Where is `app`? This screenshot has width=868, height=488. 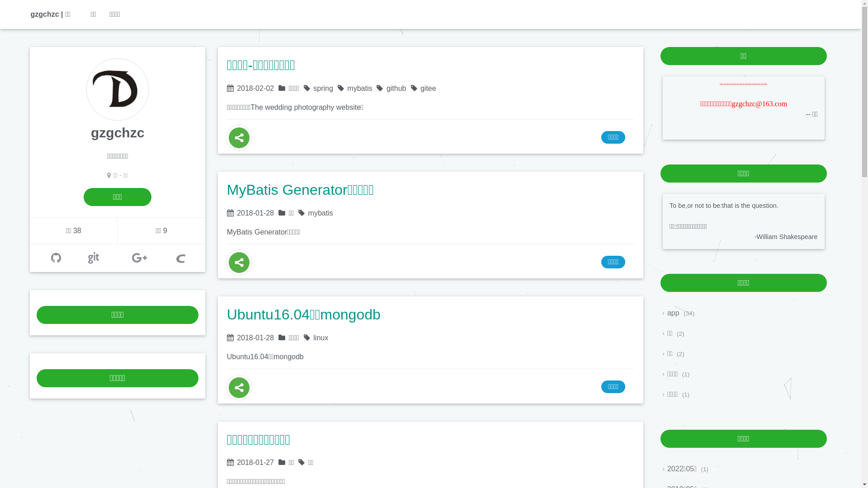 app is located at coordinates (671, 313).